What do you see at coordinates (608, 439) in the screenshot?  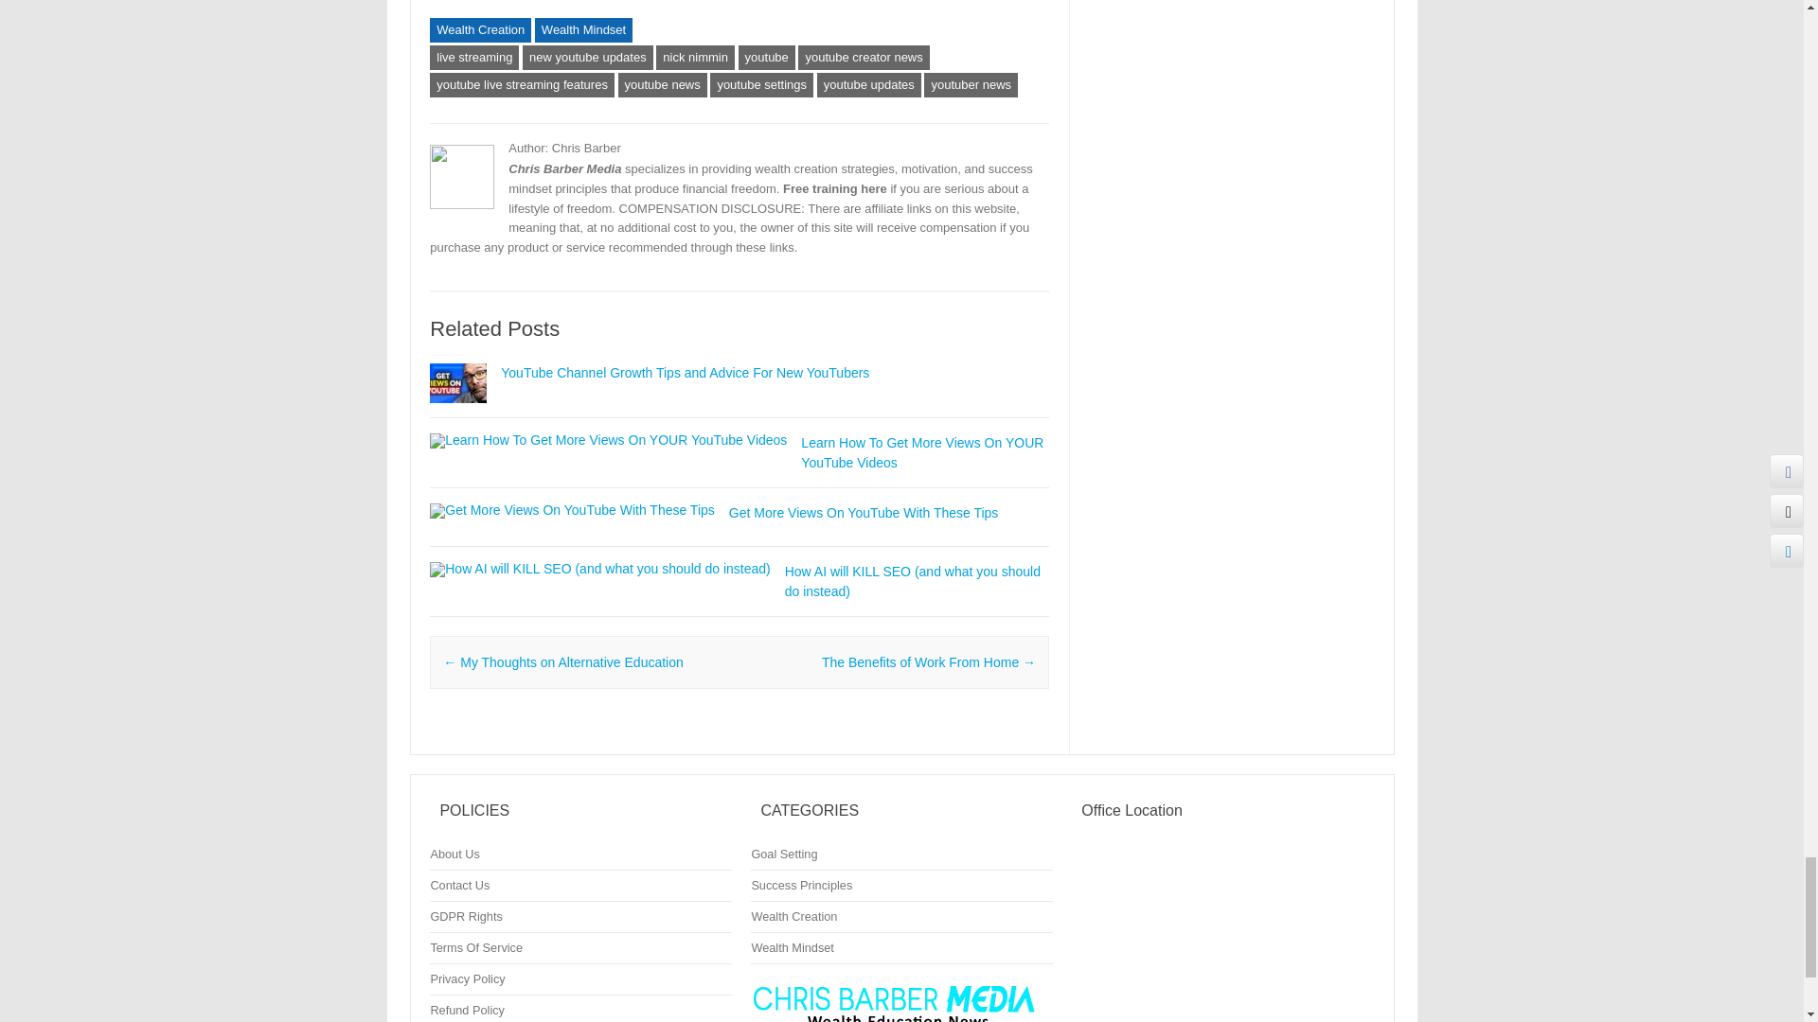 I see `Learn How To Get More Views On YOUR YouTube Videos` at bounding box center [608, 439].